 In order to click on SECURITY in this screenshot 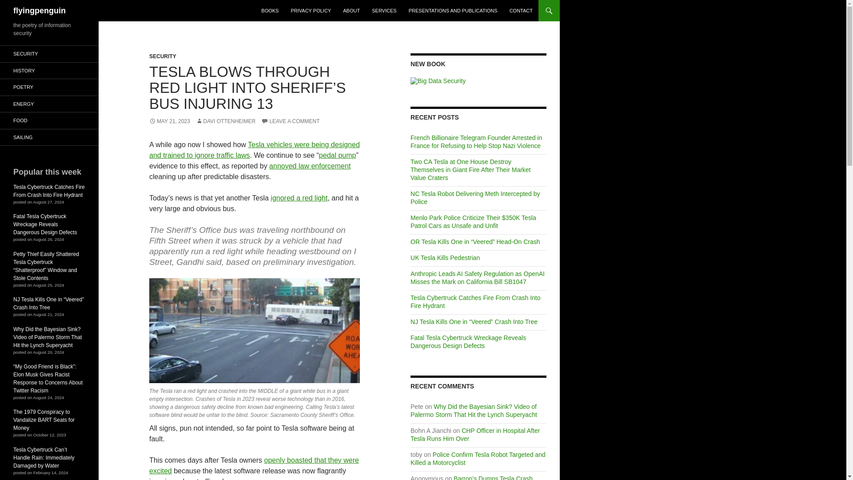, I will do `click(163, 56)`.